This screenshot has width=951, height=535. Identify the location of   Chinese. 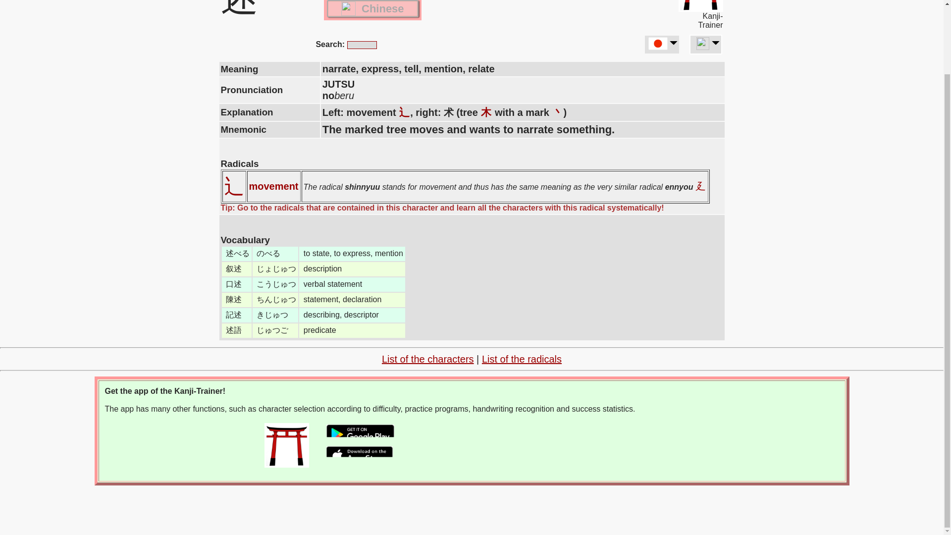
(372, 8).